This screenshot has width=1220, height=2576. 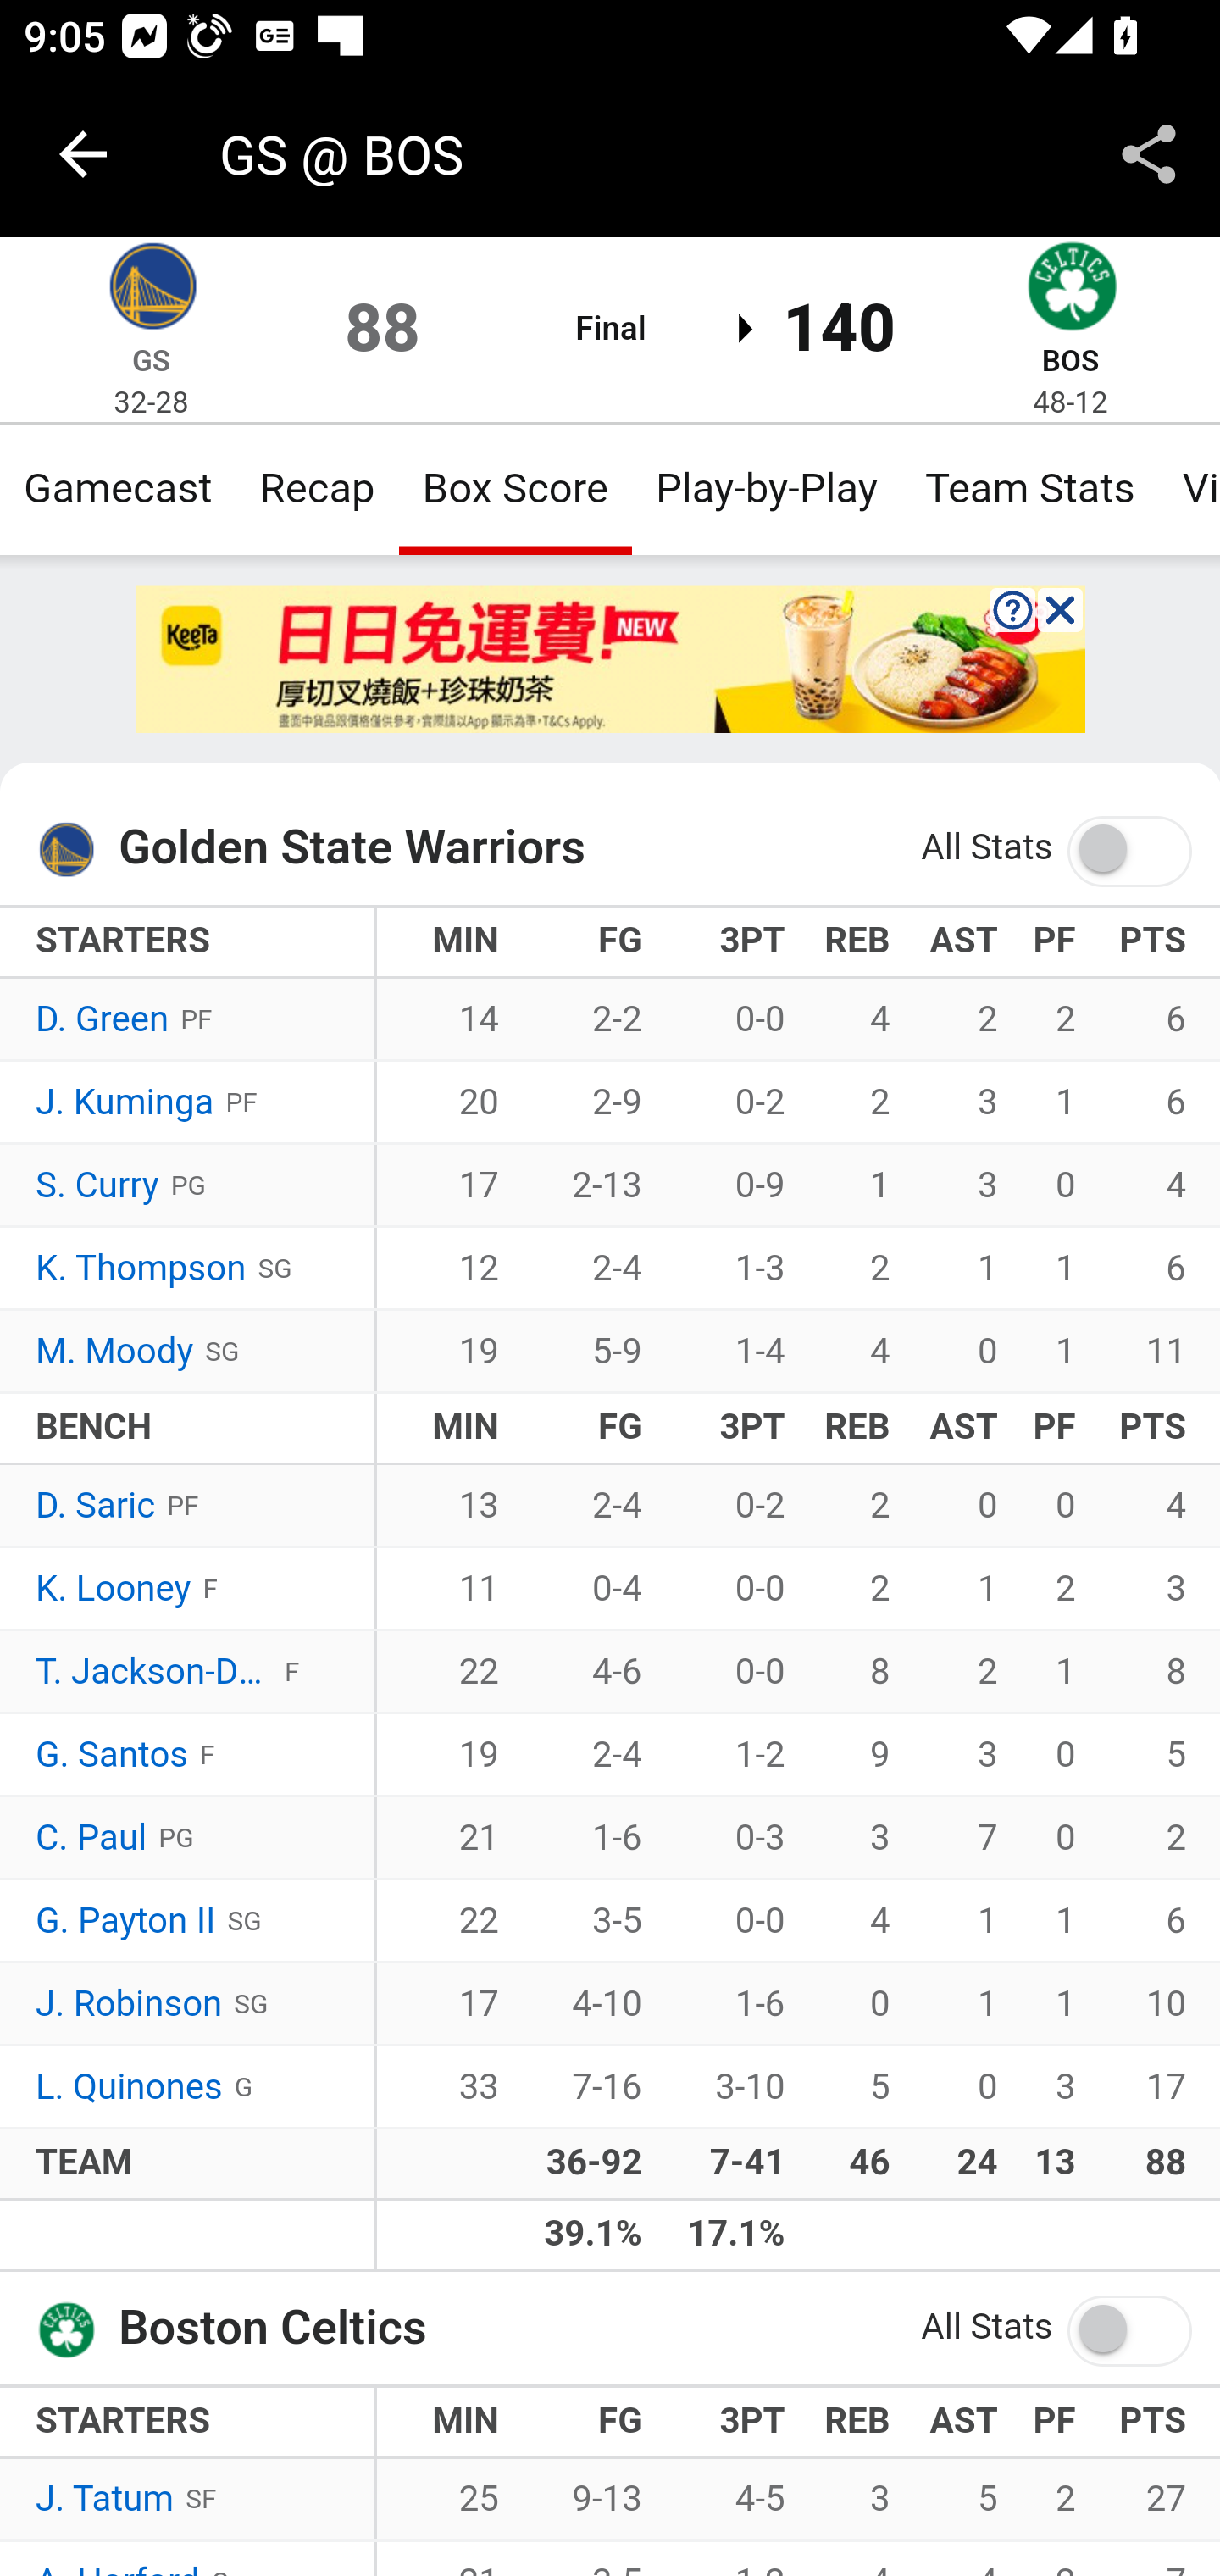 I want to click on Share, so click(x=1149, y=154).